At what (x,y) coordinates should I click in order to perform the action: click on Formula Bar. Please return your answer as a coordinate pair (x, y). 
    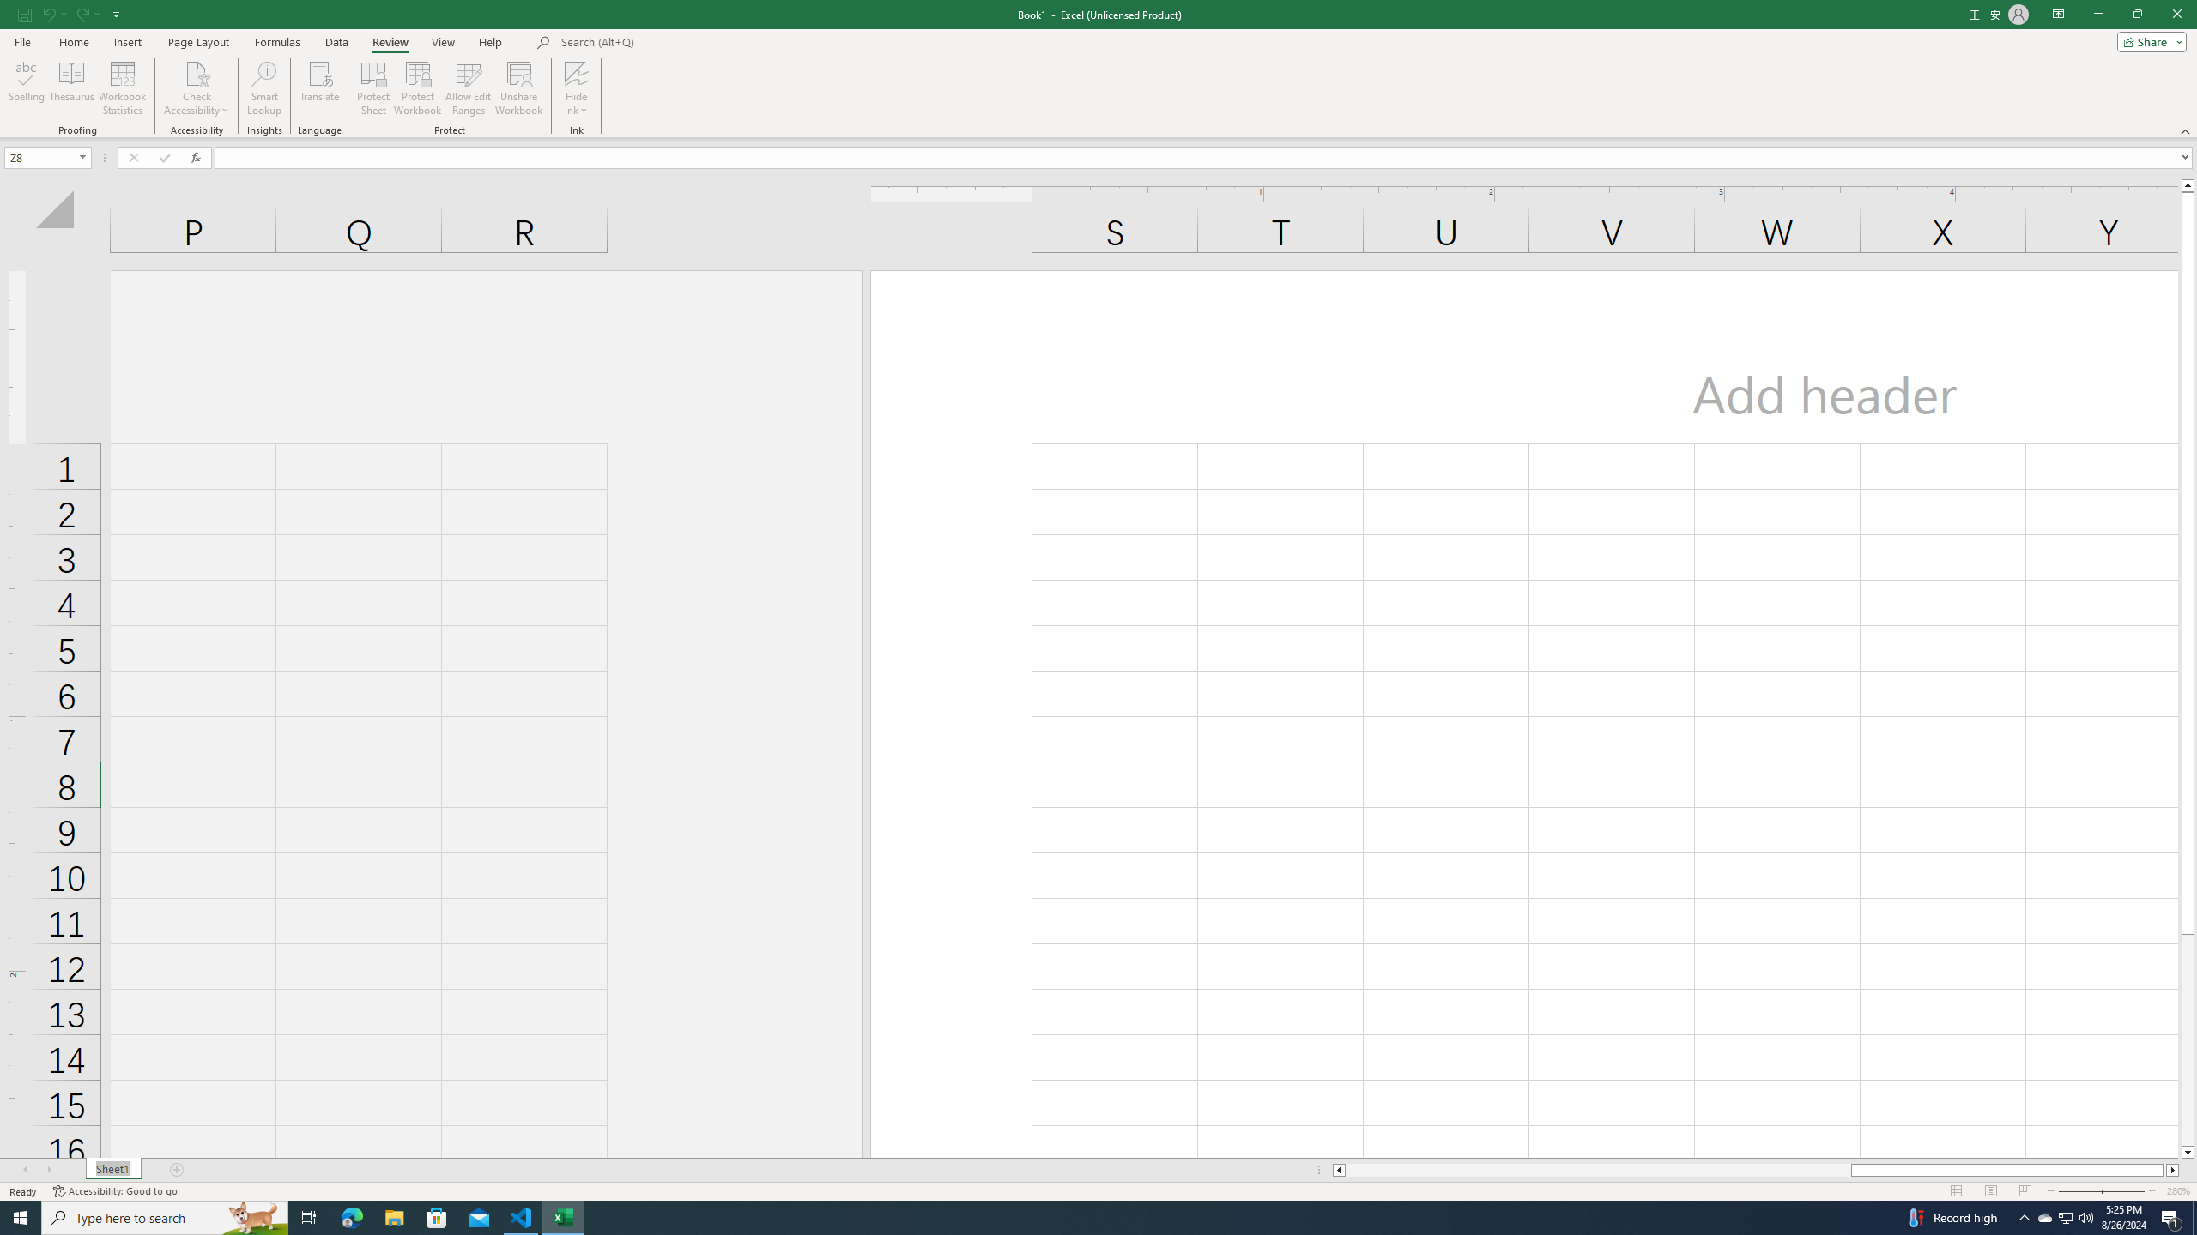
    Looking at the image, I should click on (1205, 158).